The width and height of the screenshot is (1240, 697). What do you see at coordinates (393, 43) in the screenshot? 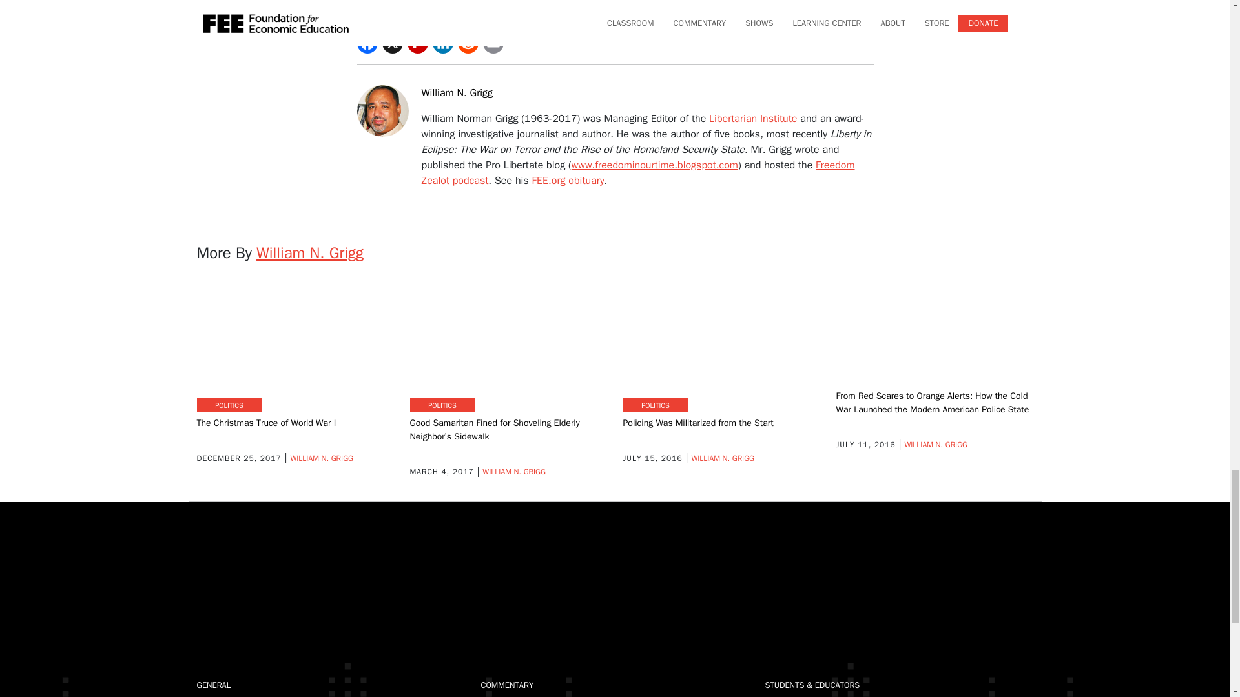
I see `Twitter` at bounding box center [393, 43].